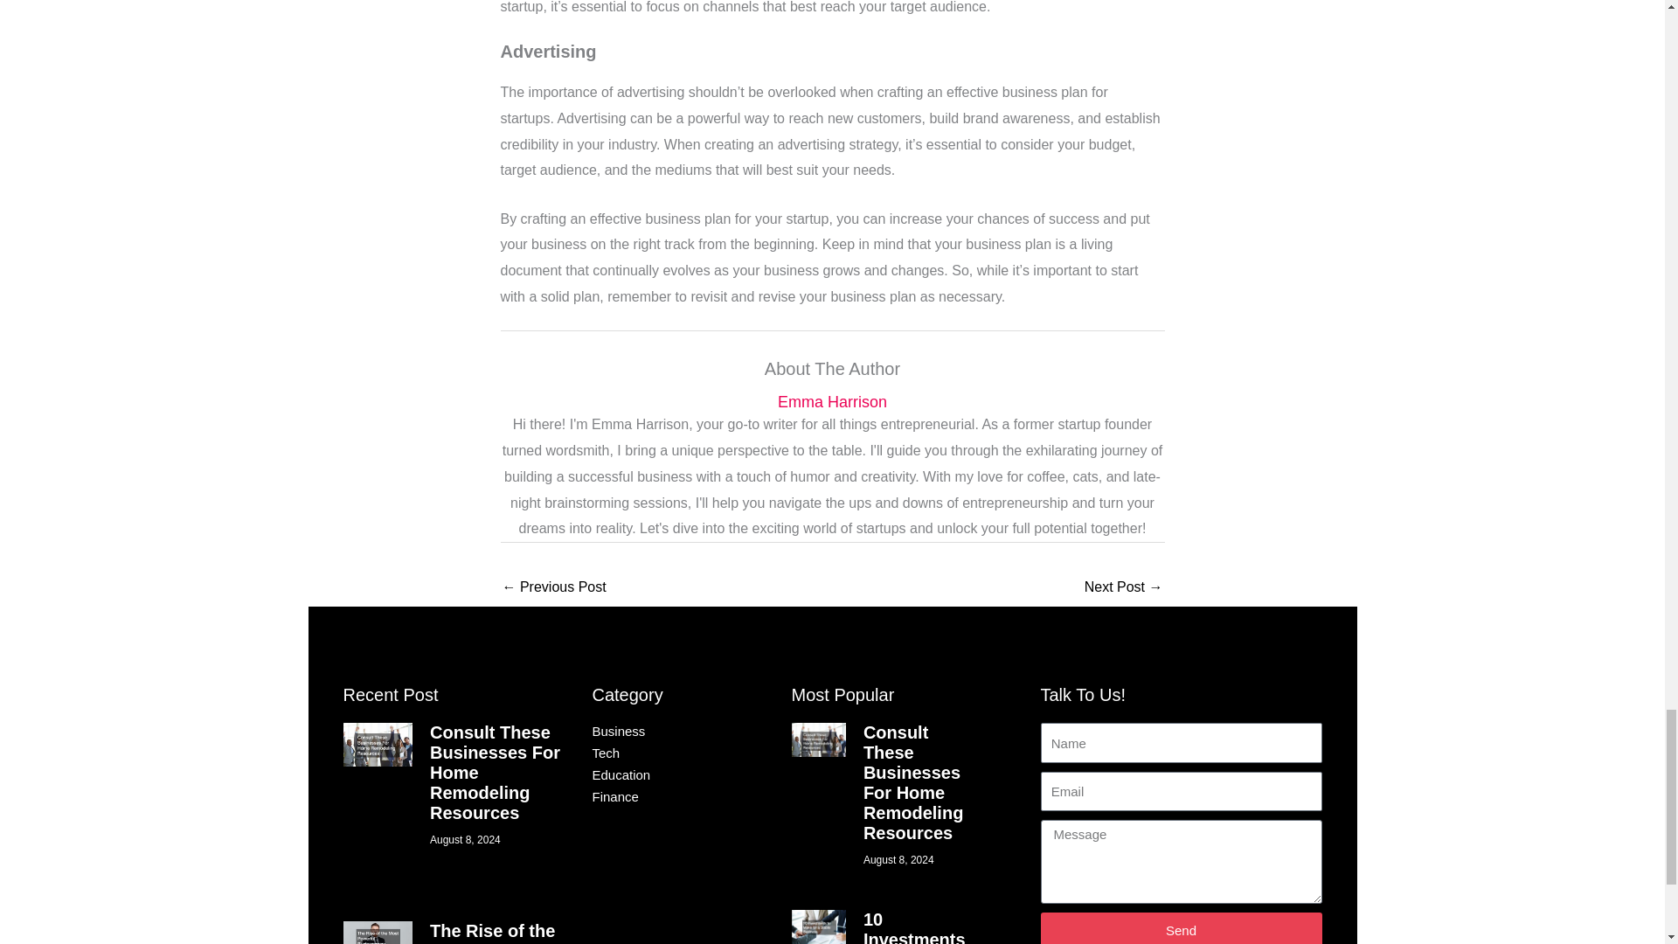  I want to click on Consult These Businesses For Home Remodeling Resources, so click(495, 773).